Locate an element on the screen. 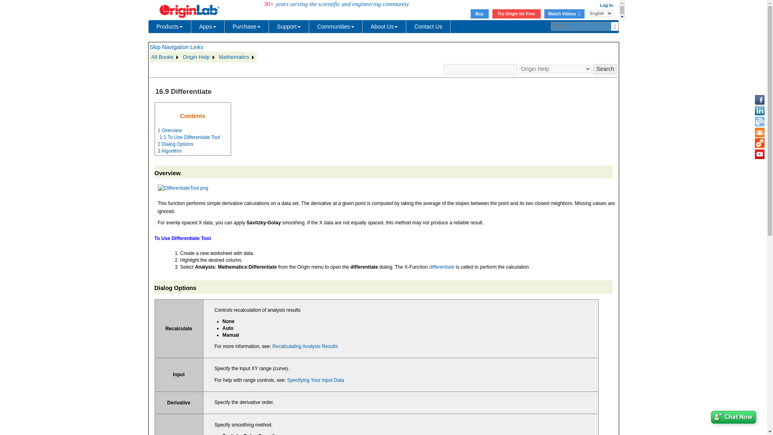 This screenshot has width=773, height=435. Search is located at coordinates (605, 69).